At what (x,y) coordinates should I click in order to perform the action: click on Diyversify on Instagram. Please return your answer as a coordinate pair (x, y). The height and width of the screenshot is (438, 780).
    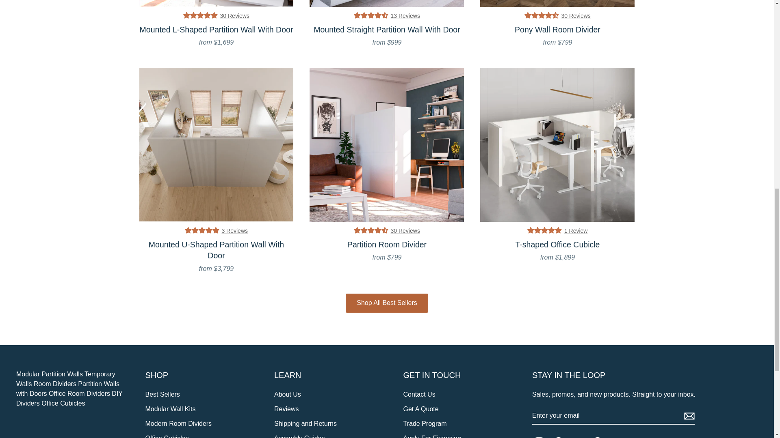
    Looking at the image, I should click on (542, 435).